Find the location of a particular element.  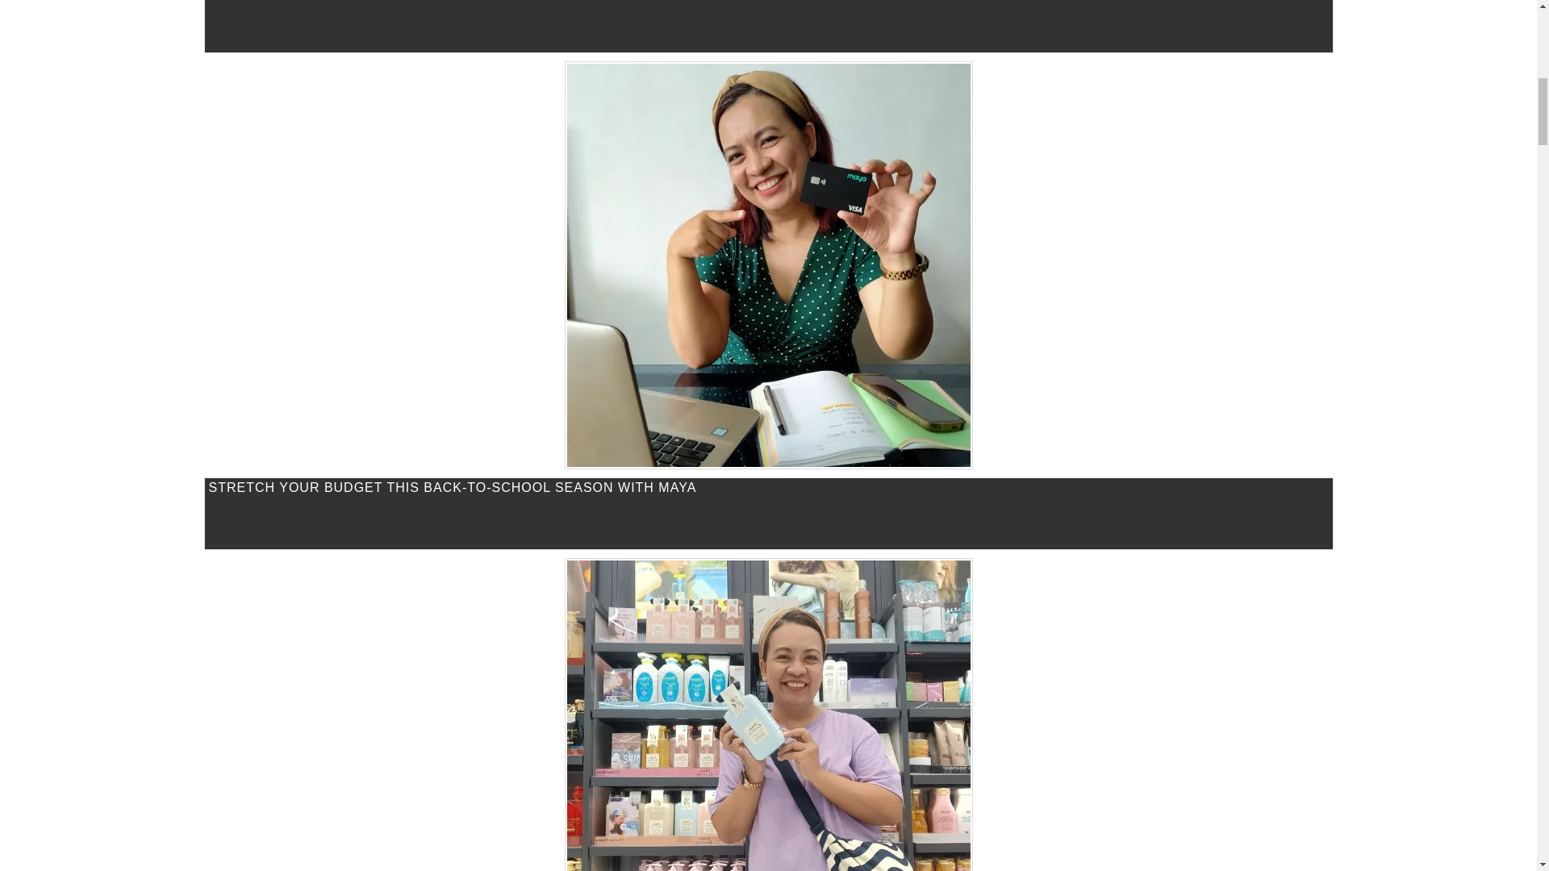

STRETCH YOUR BUDGET THIS BACK-TO-SCHOOL SEASON WITH MAYA is located at coordinates (767, 513).